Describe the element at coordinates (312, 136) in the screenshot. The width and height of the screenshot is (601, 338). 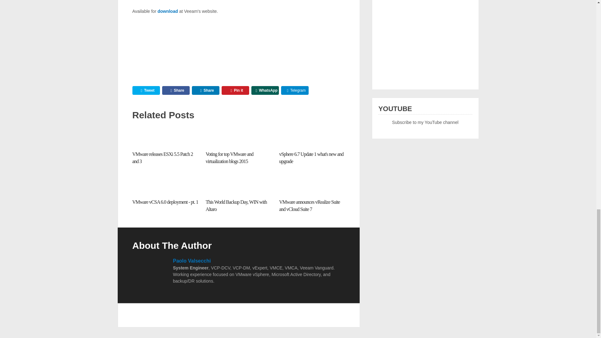
I see `vSphere 6.7 Update 1 what's new and upgrade` at that location.